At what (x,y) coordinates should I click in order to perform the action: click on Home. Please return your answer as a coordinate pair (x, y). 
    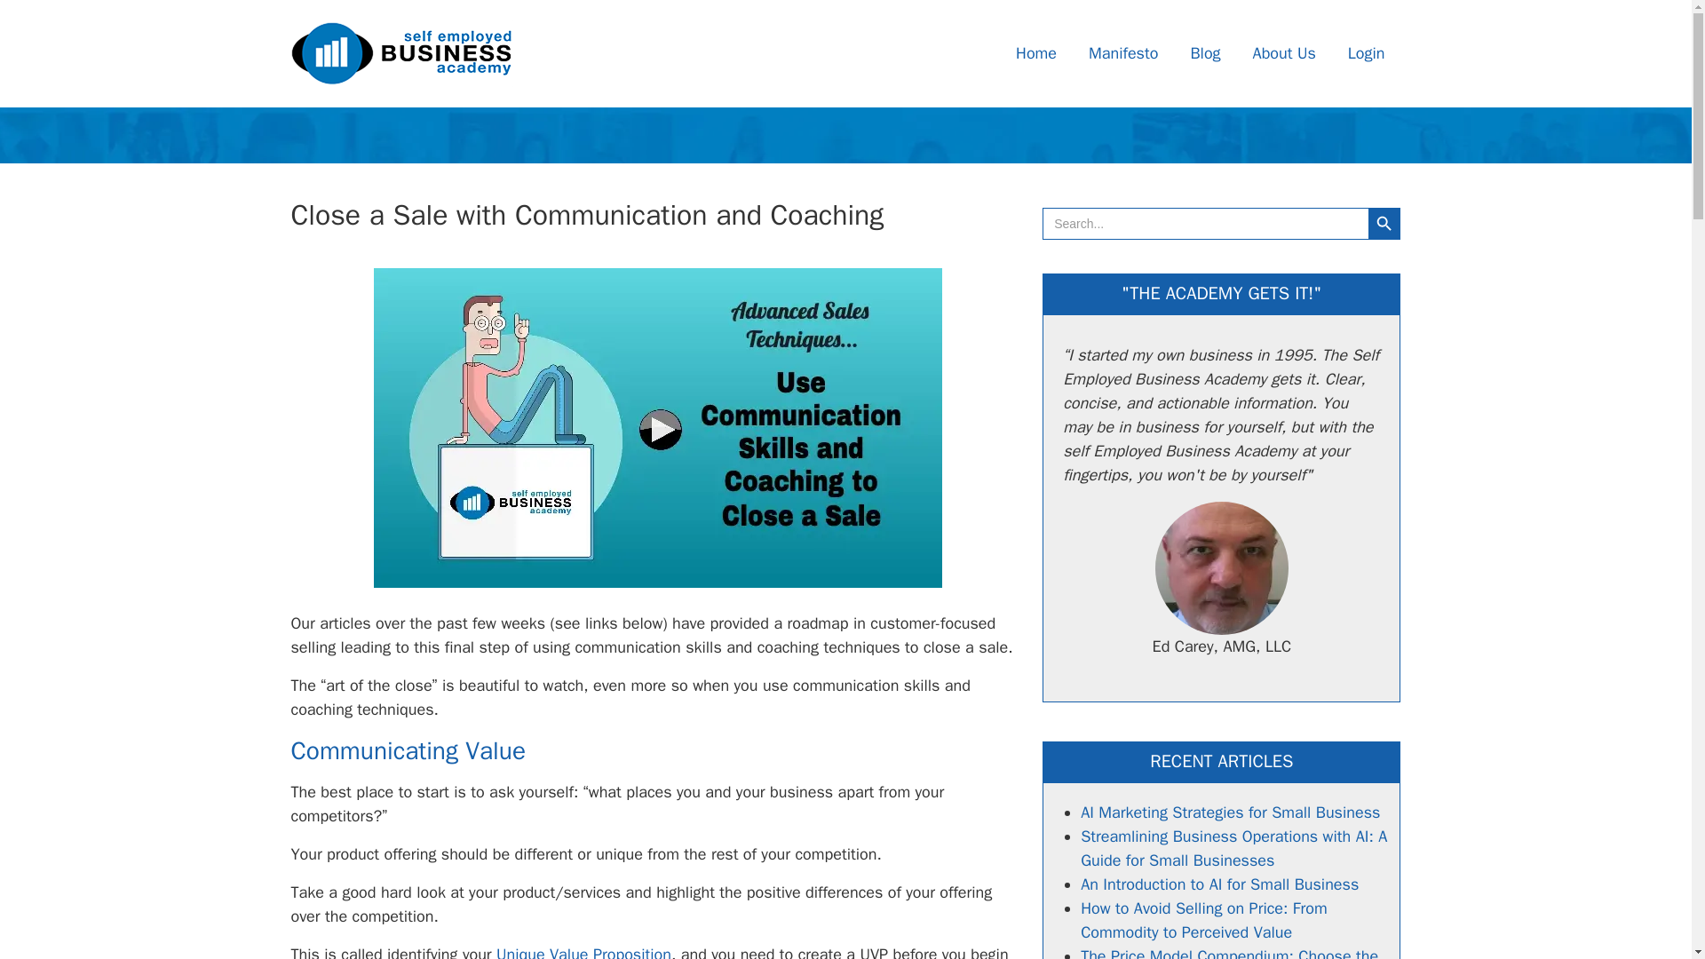
    Looking at the image, I should click on (1036, 53).